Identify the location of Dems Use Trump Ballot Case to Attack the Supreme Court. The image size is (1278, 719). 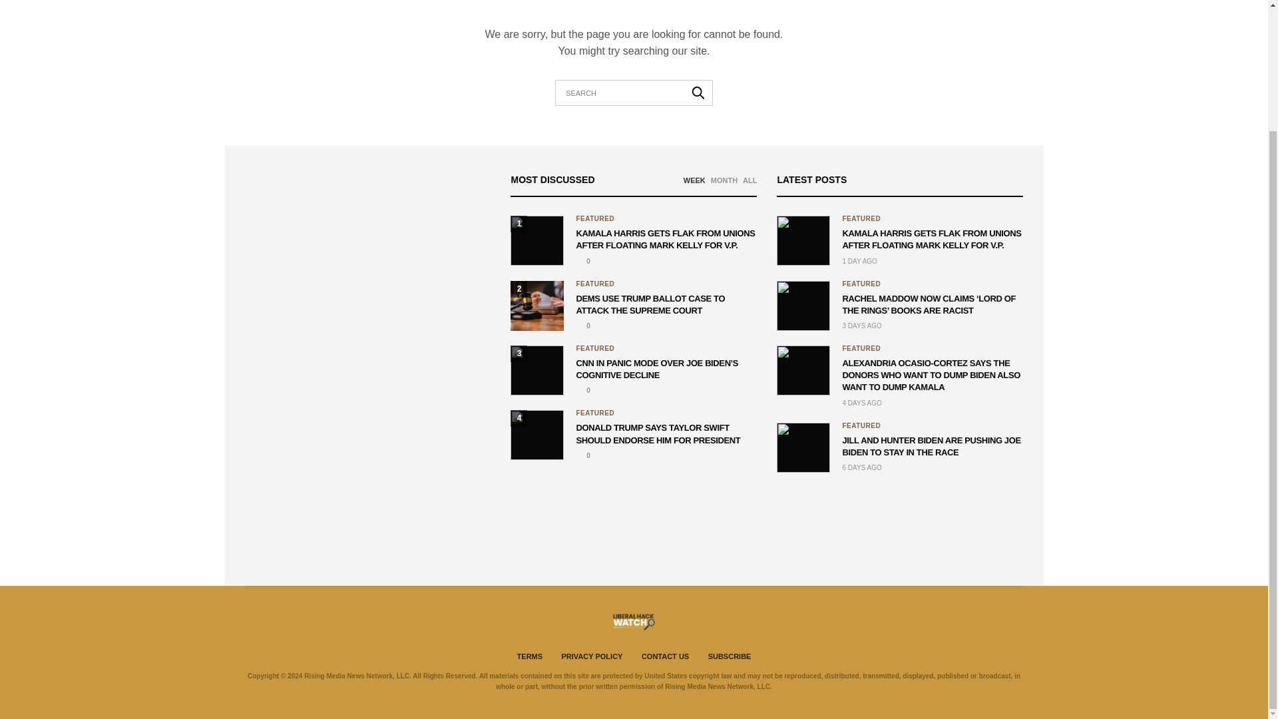
(536, 306).